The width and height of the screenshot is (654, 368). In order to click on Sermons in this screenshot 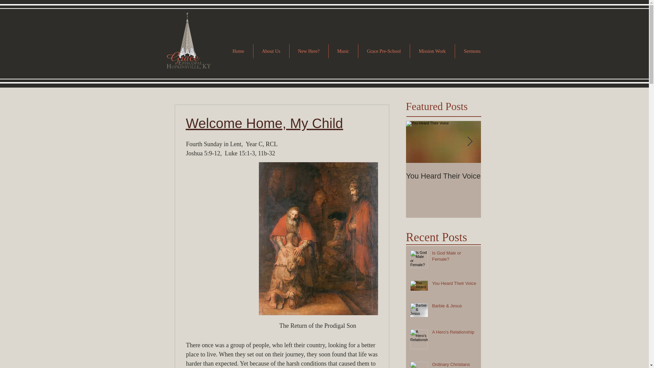, I will do `click(472, 51)`.